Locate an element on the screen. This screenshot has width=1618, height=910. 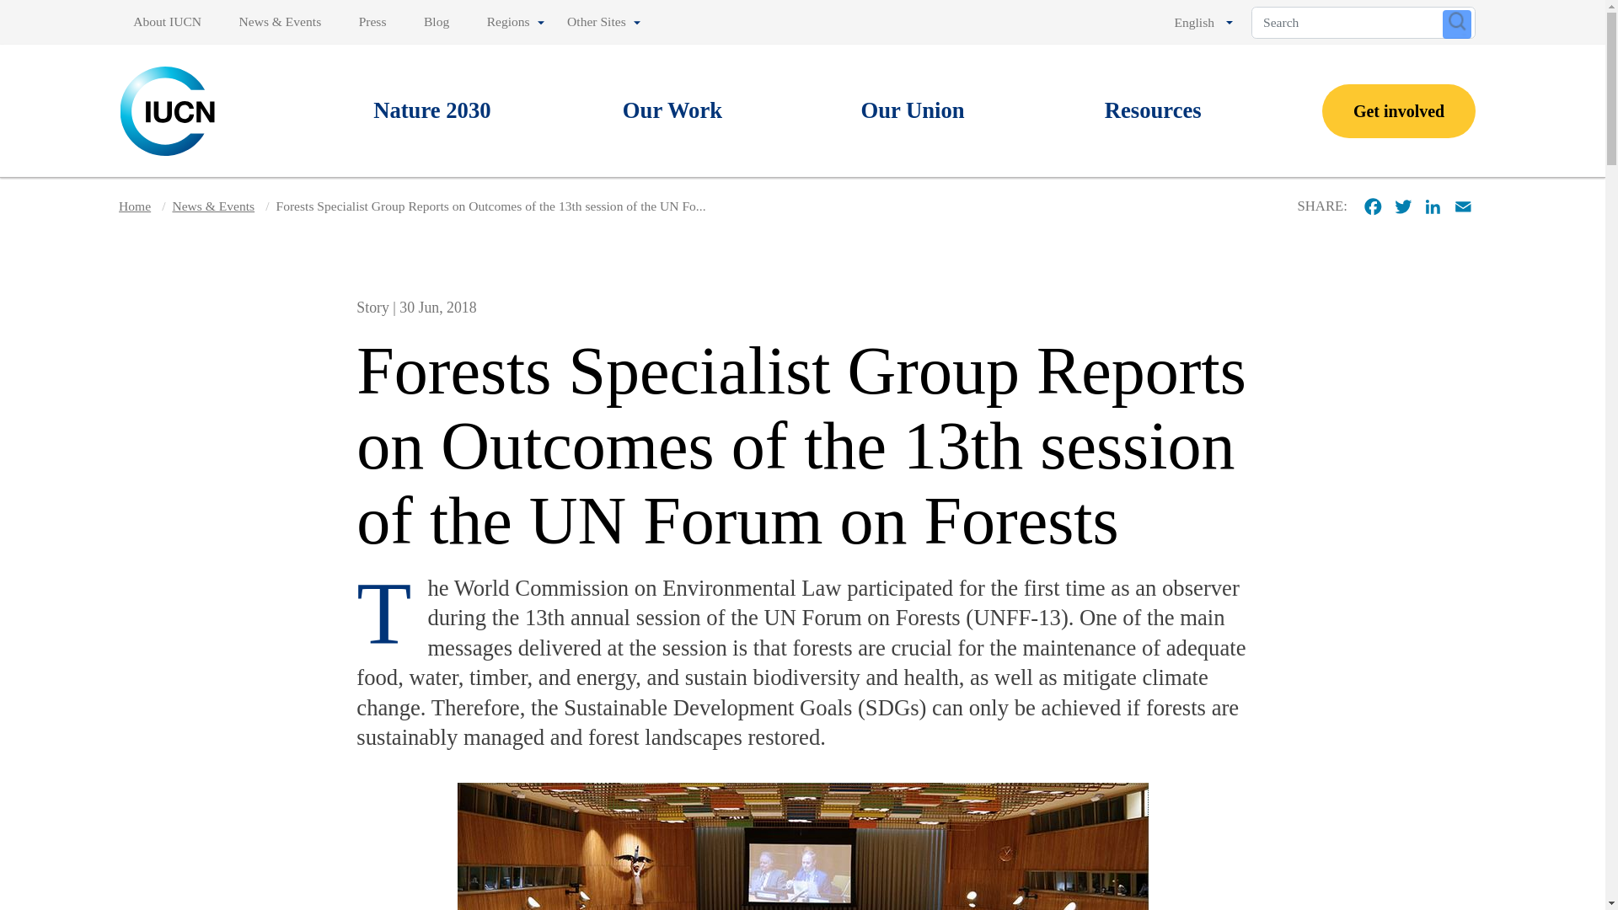
About IUCN is located at coordinates (170, 22).